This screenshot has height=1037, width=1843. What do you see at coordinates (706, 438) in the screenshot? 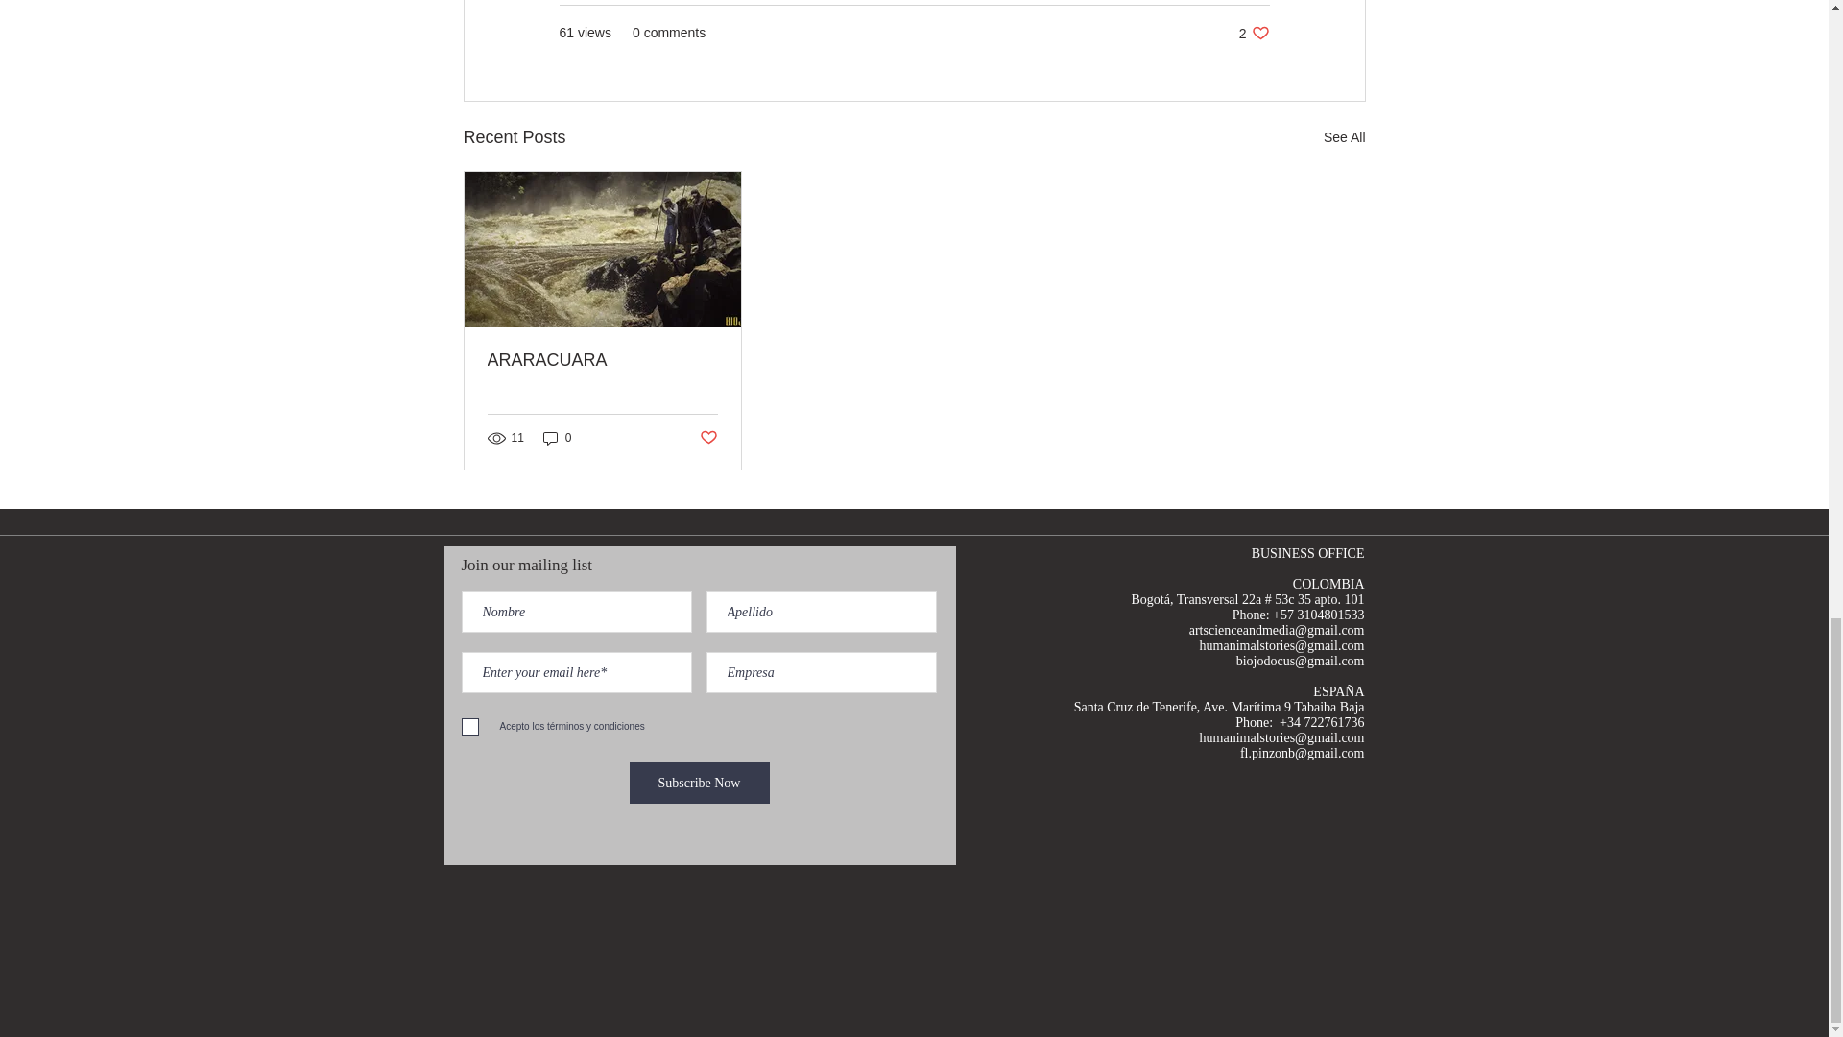
I see `Post not marked as liked` at bounding box center [706, 438].